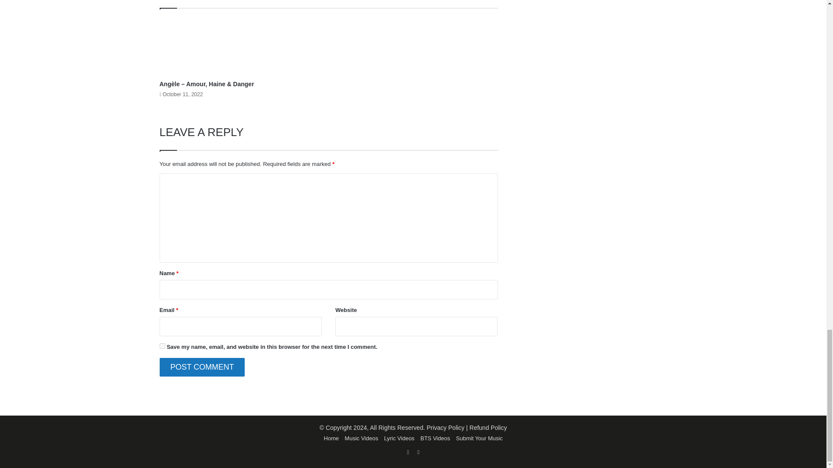 This screenshot has height=468, width=833. What do you see at coordinates (435, 439) in the screenshot?
I see `BTS Videos` at bounding box center [435, 439].